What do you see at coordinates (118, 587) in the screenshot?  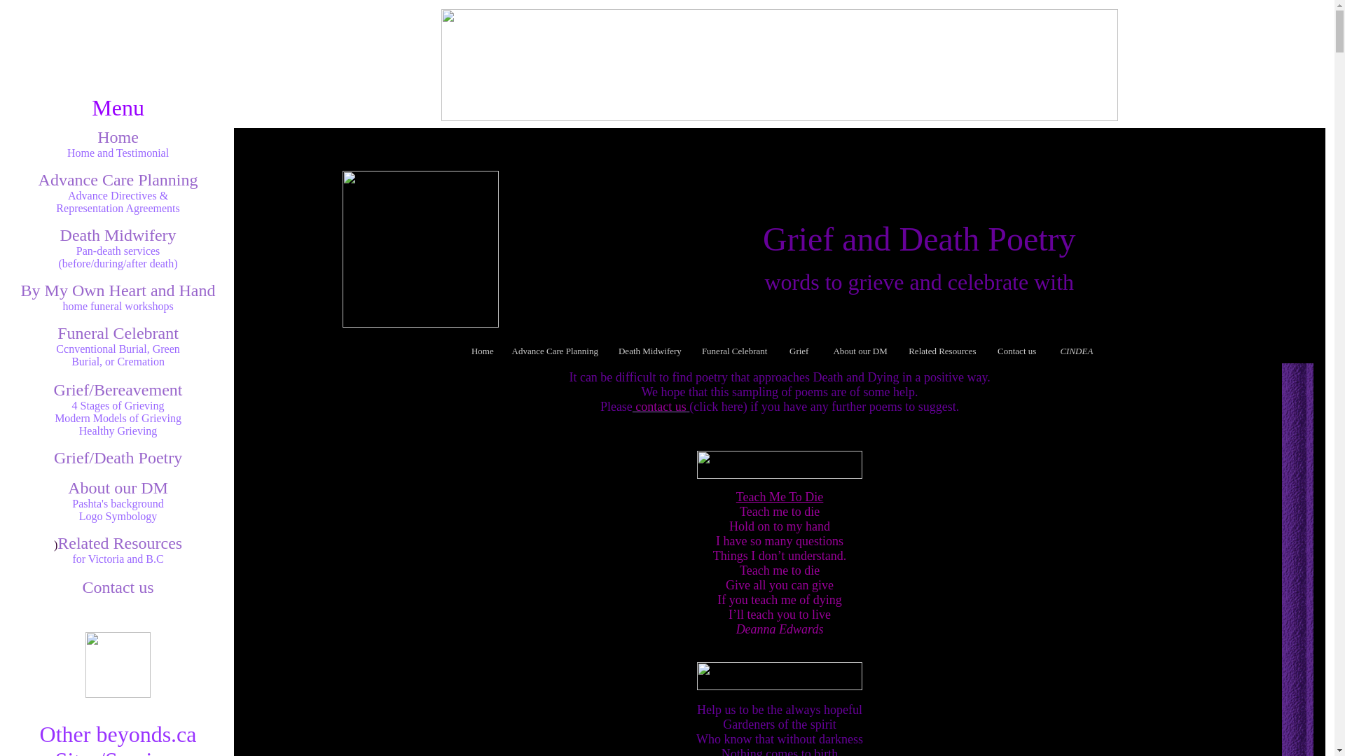 I see `Contact us` at bounding box center [118, 587].